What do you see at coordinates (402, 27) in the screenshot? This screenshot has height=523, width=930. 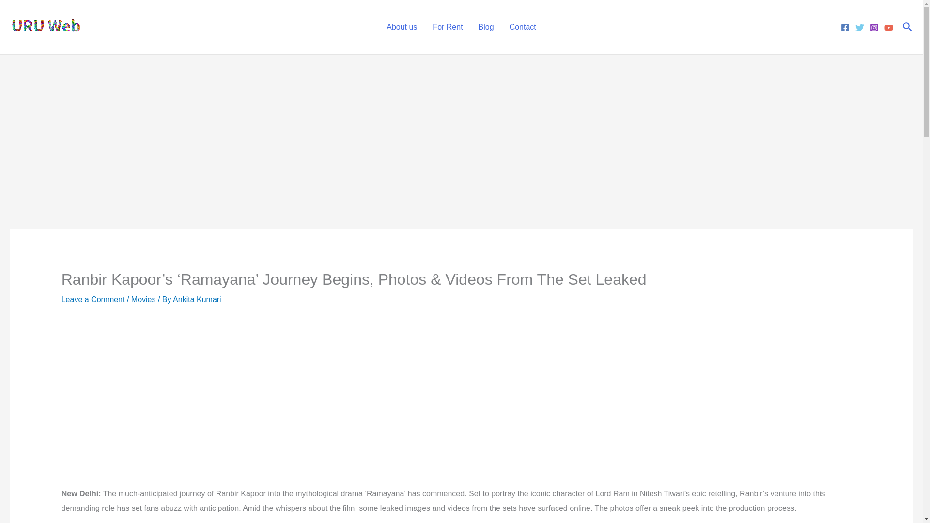 I see `About us` at bounding box center [402, 27].